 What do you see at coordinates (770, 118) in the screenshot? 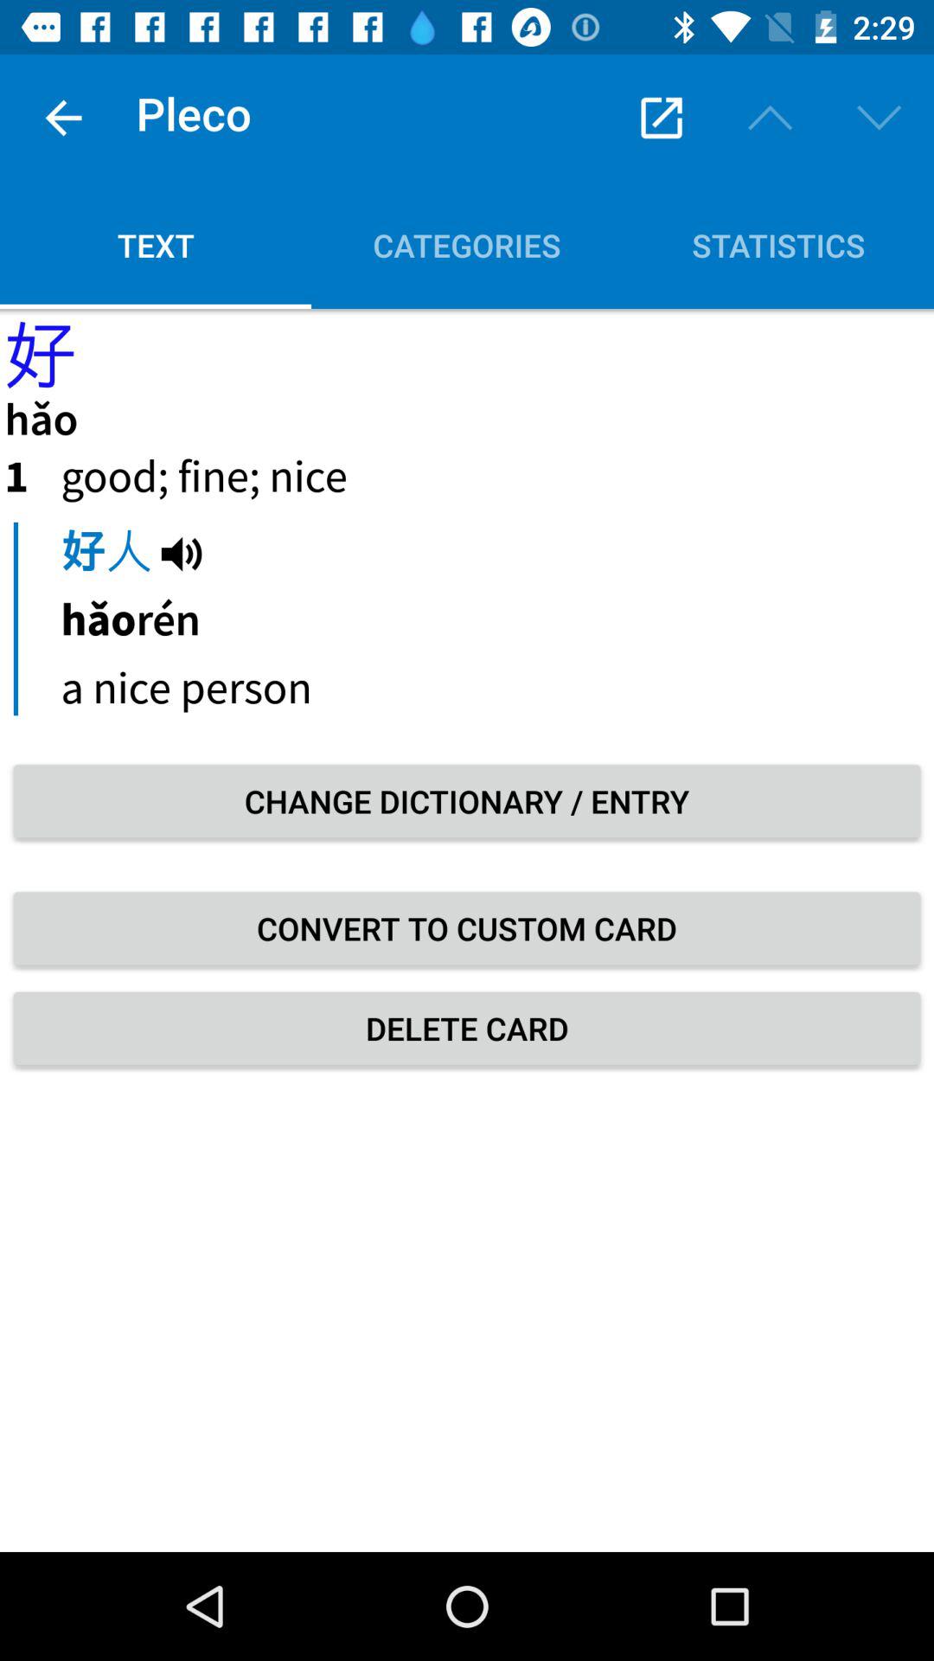
I see `select the upwards arrow icon` at bounding box center [770, 118].